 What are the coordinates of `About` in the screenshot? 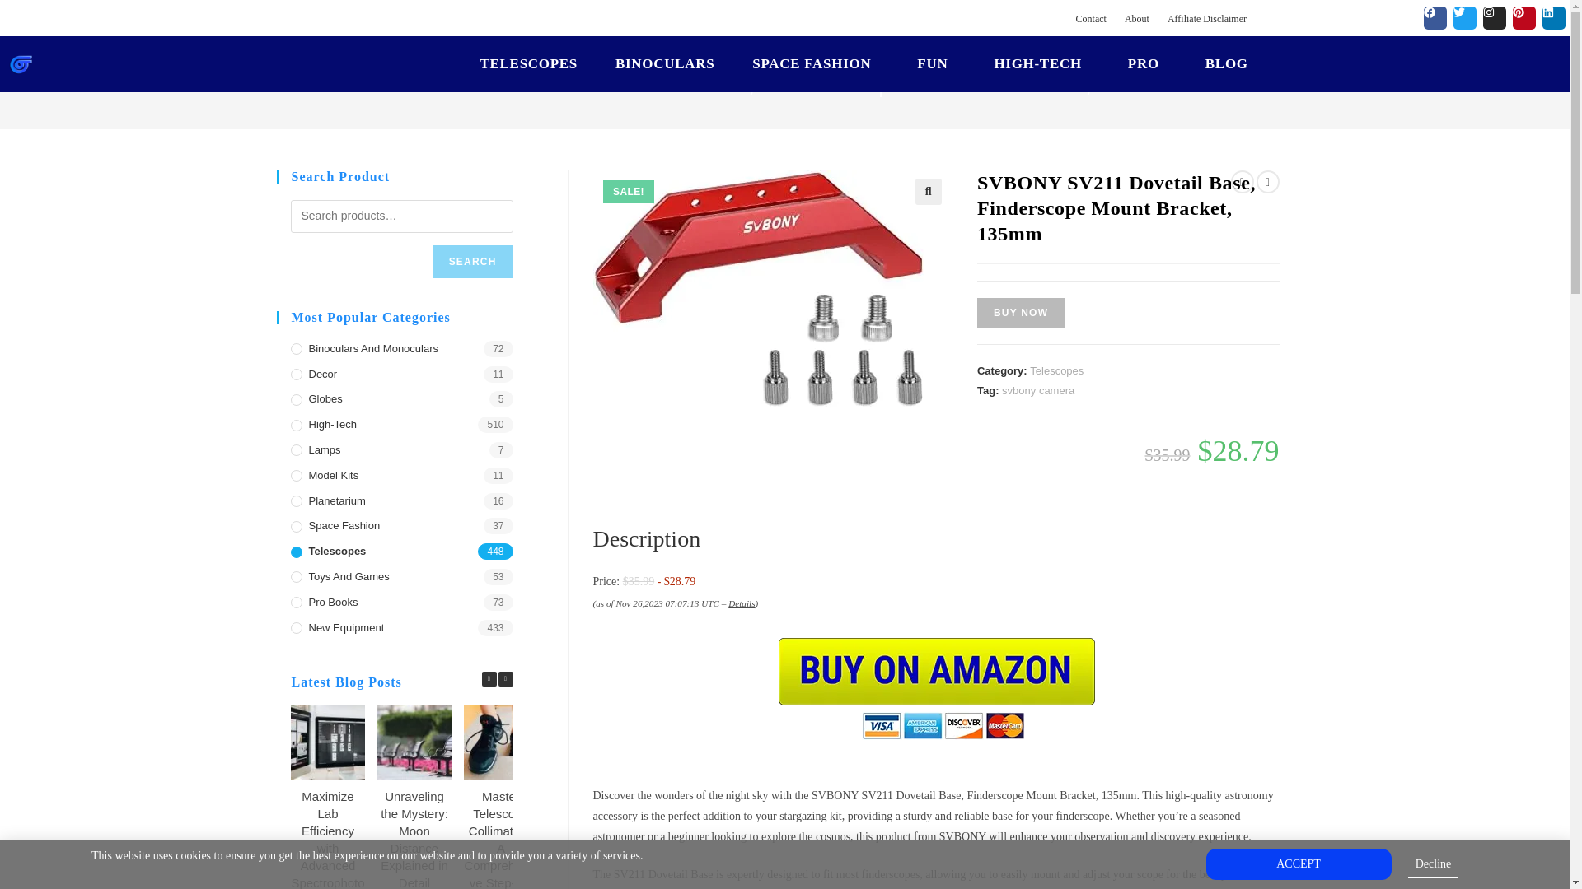 It's located at (1136, 19).